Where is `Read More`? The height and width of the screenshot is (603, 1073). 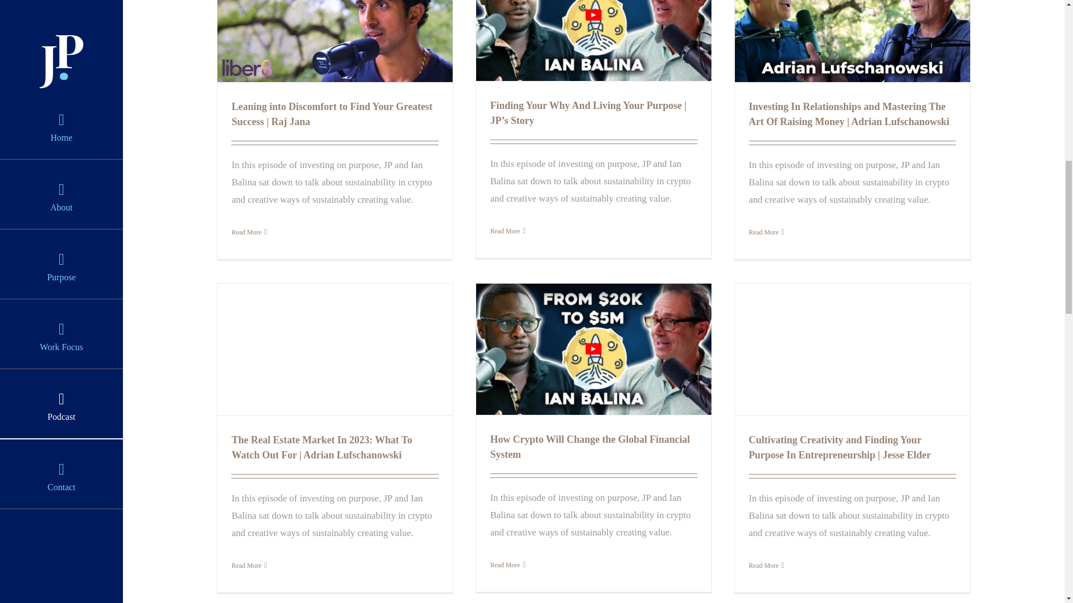 Read More is located at coordinates (505, 231).